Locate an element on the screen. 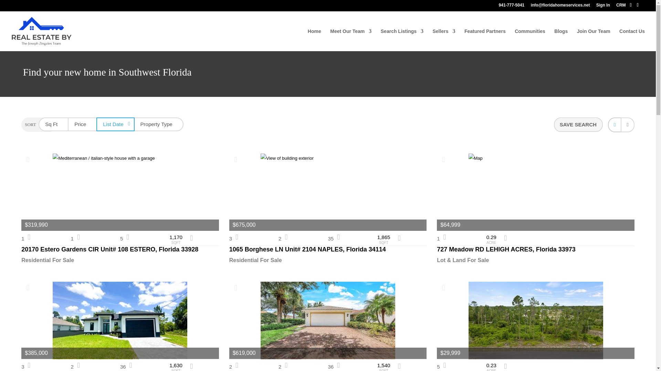 This screenshot has height=371, width=661. Communities is located at coordinates (530, 40).